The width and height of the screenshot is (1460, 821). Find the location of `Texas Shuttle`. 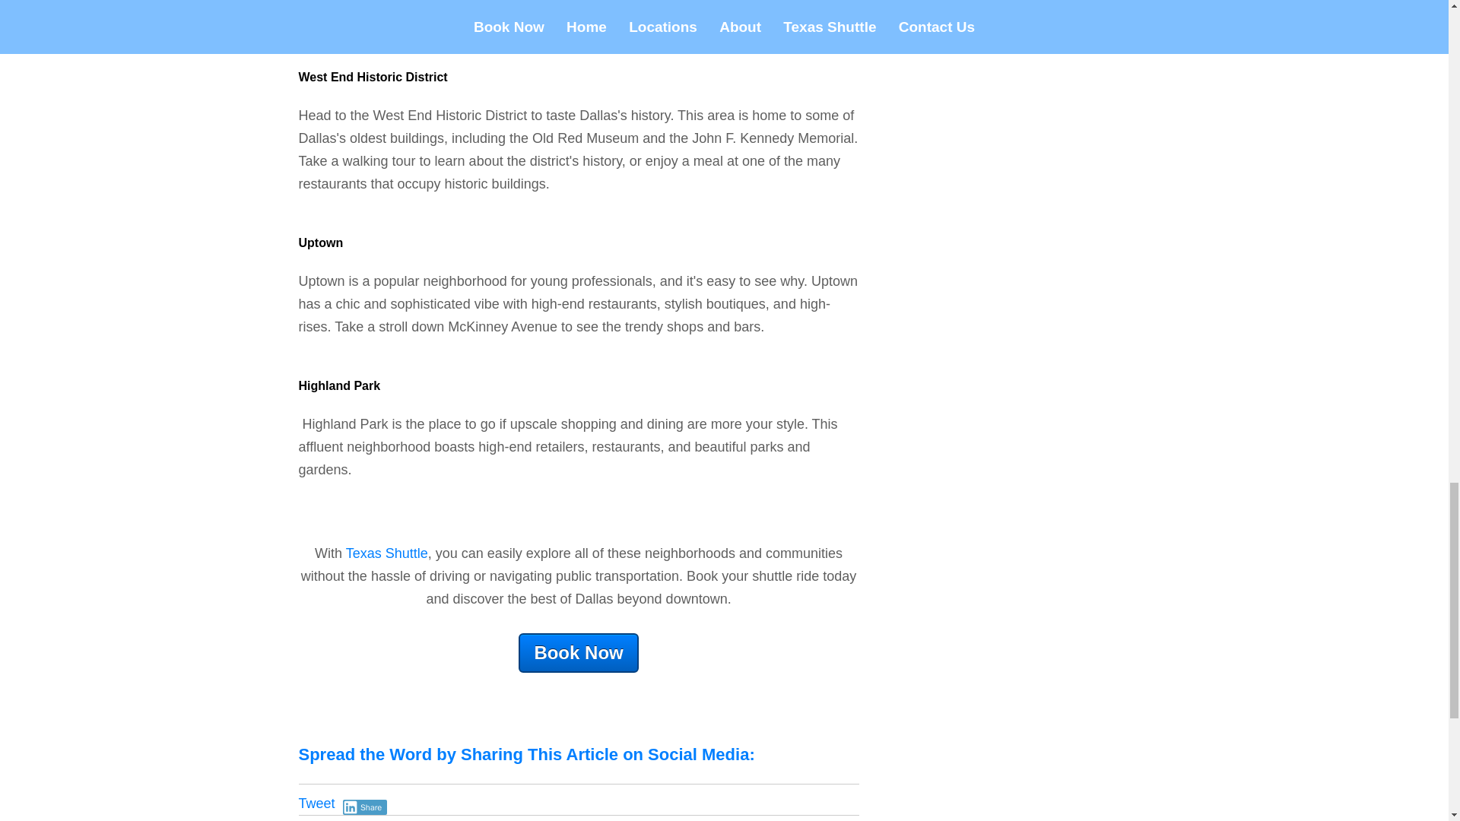

Texas Shuttle is located at coordinates (655, 819).